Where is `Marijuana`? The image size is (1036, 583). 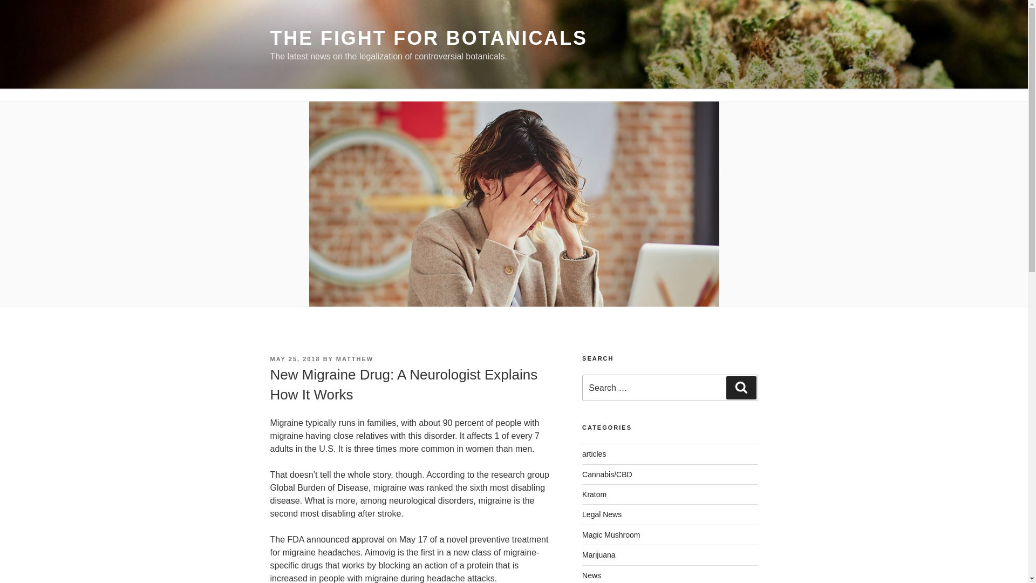 Marijuana is located at coordinates (599, 554).